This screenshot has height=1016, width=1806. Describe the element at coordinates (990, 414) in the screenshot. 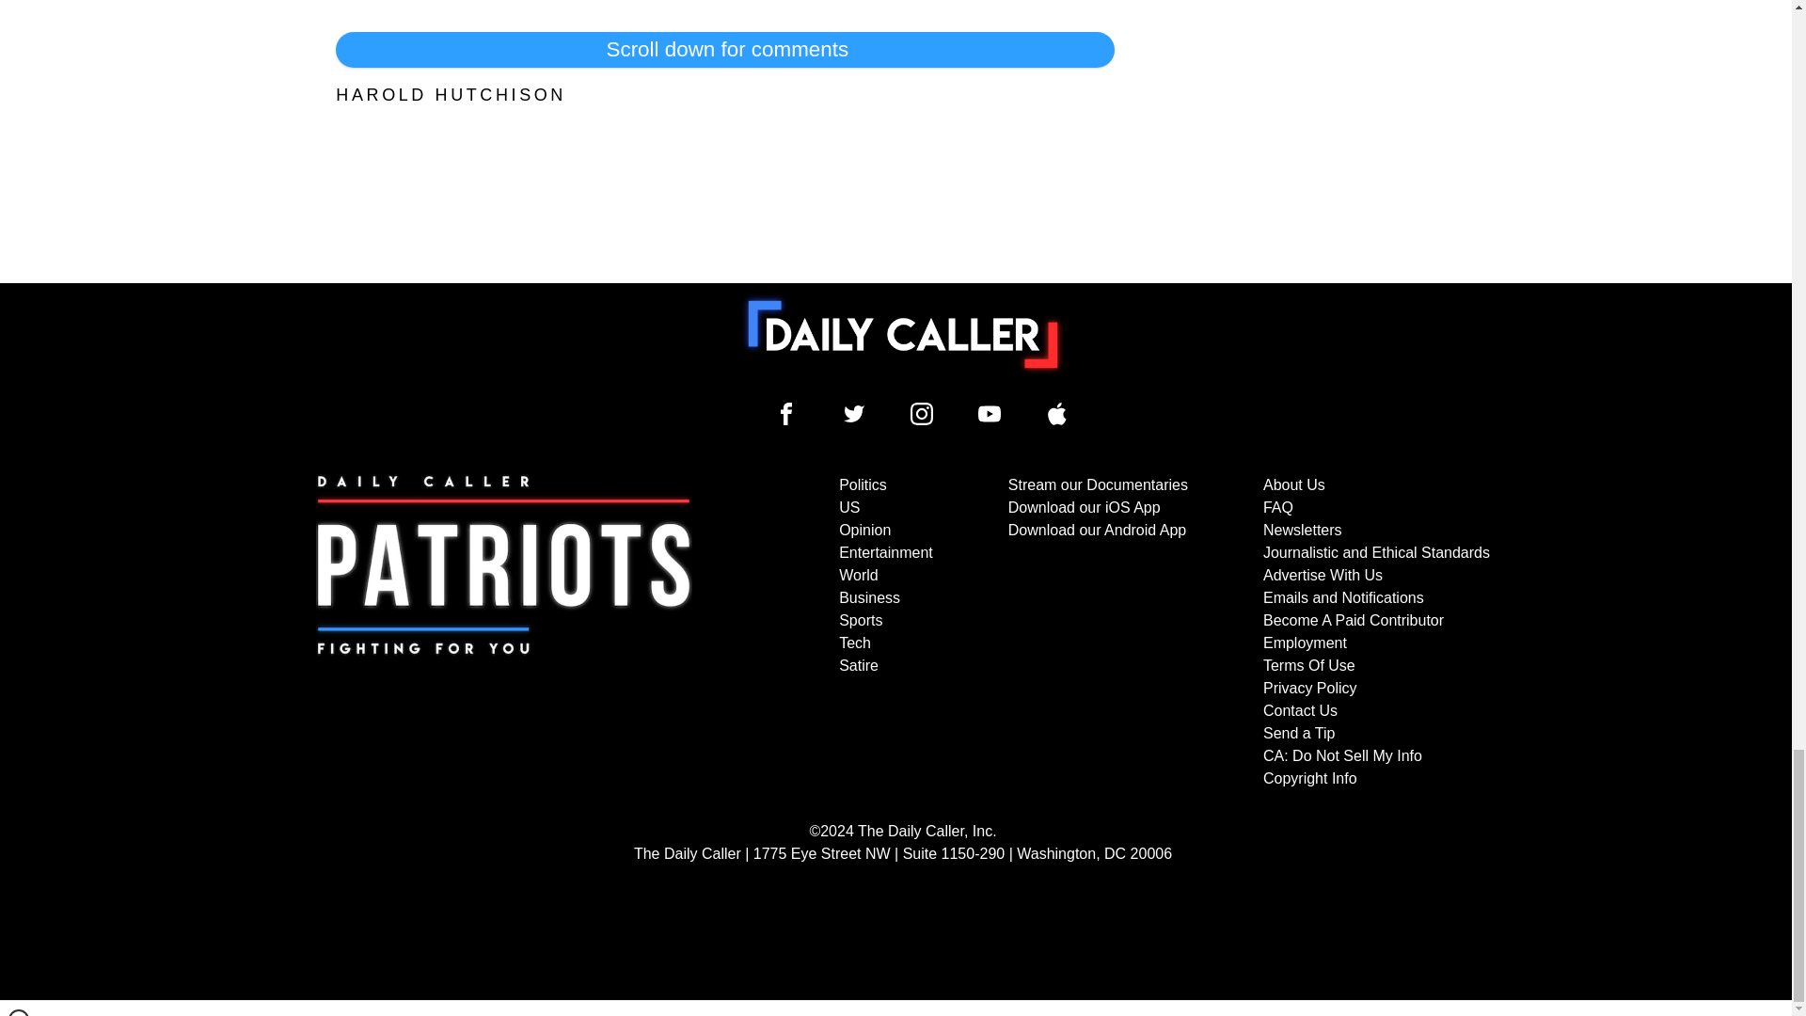

I see `Daily Caller YouTube` at that location.